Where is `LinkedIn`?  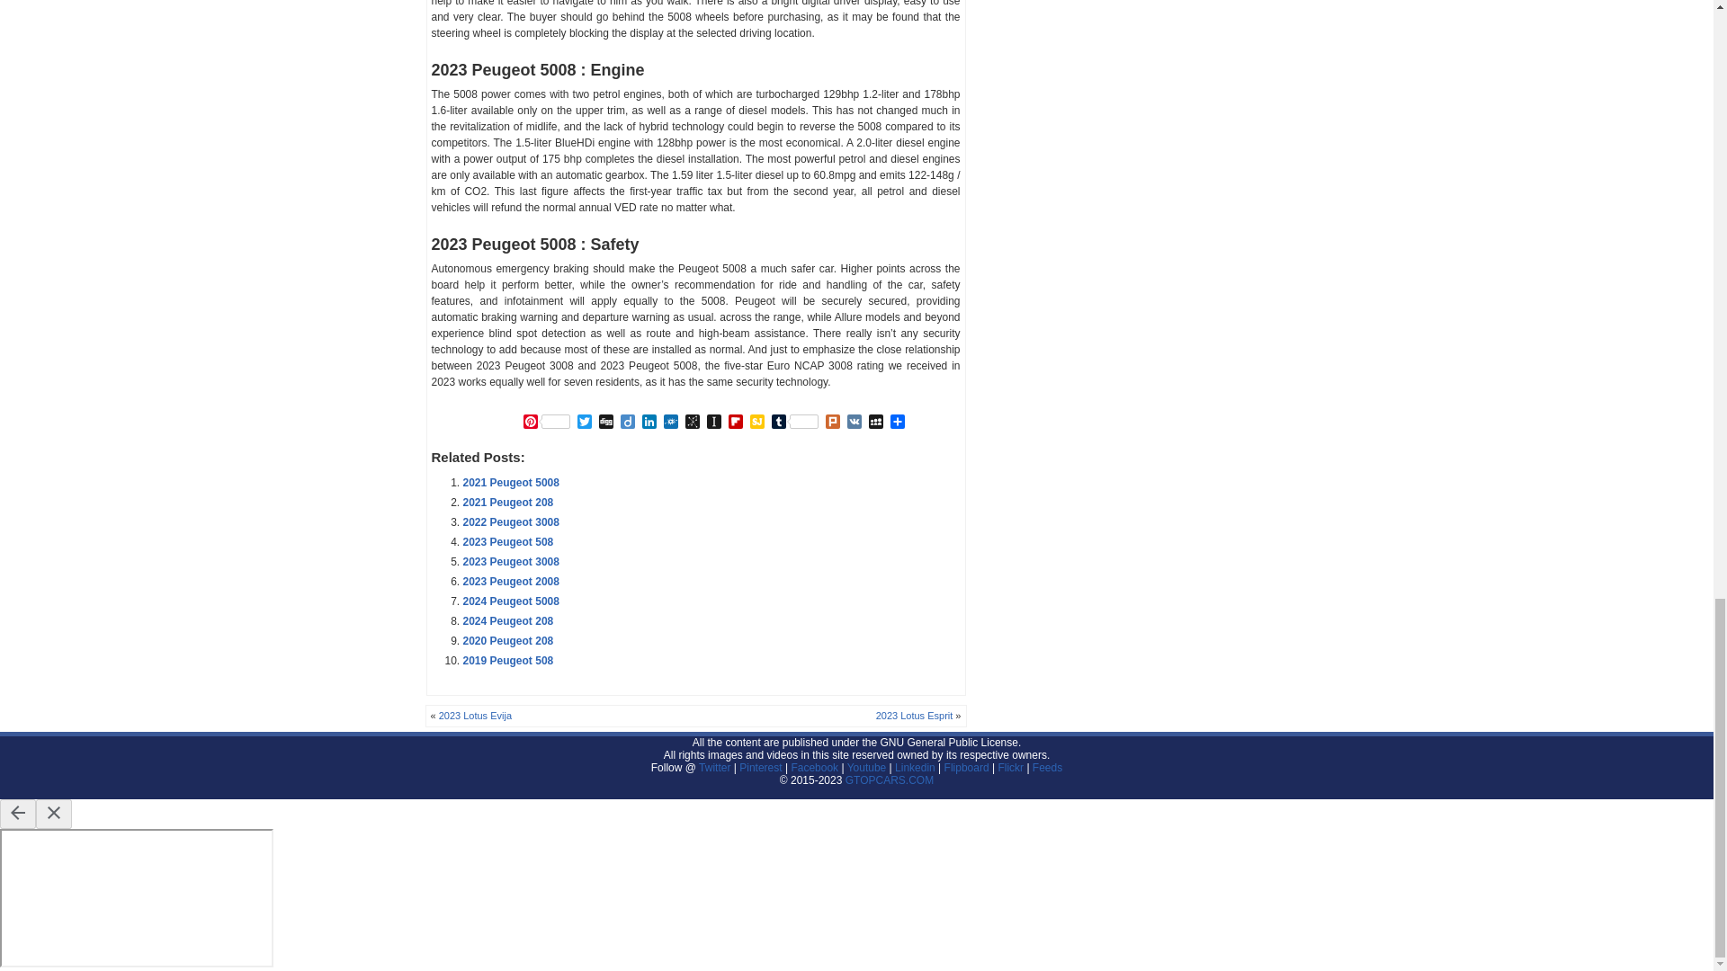 LinkedIn is located at coordinates (649, 423).